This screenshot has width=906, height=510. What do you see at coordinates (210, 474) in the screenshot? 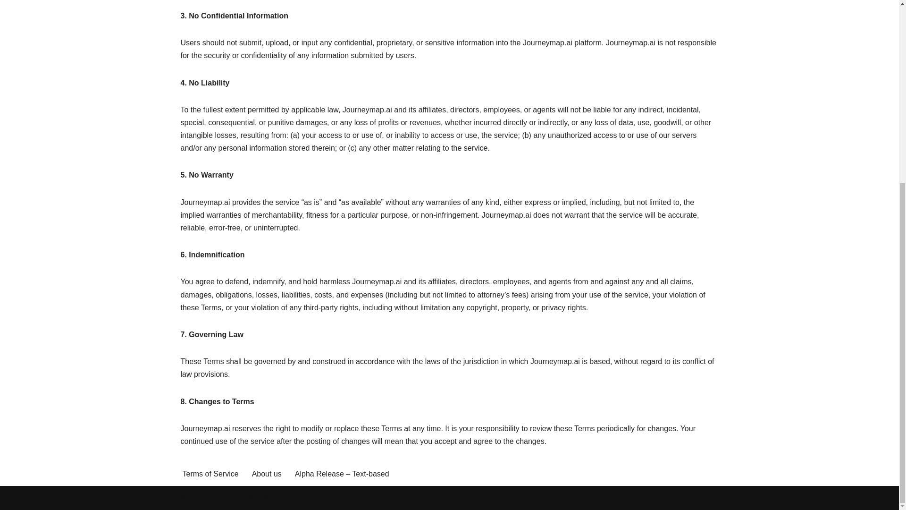
I see `Terms of Service` at bounding box center [210, 474].